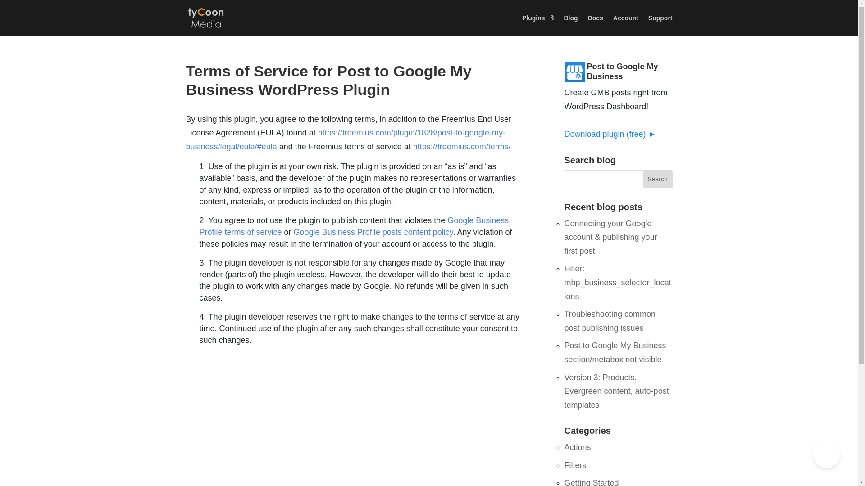  What do you see at coordinates (353, 226) in the screenshot?
I see `Google Business Profile terms of service` at bounding box center [353, 226].